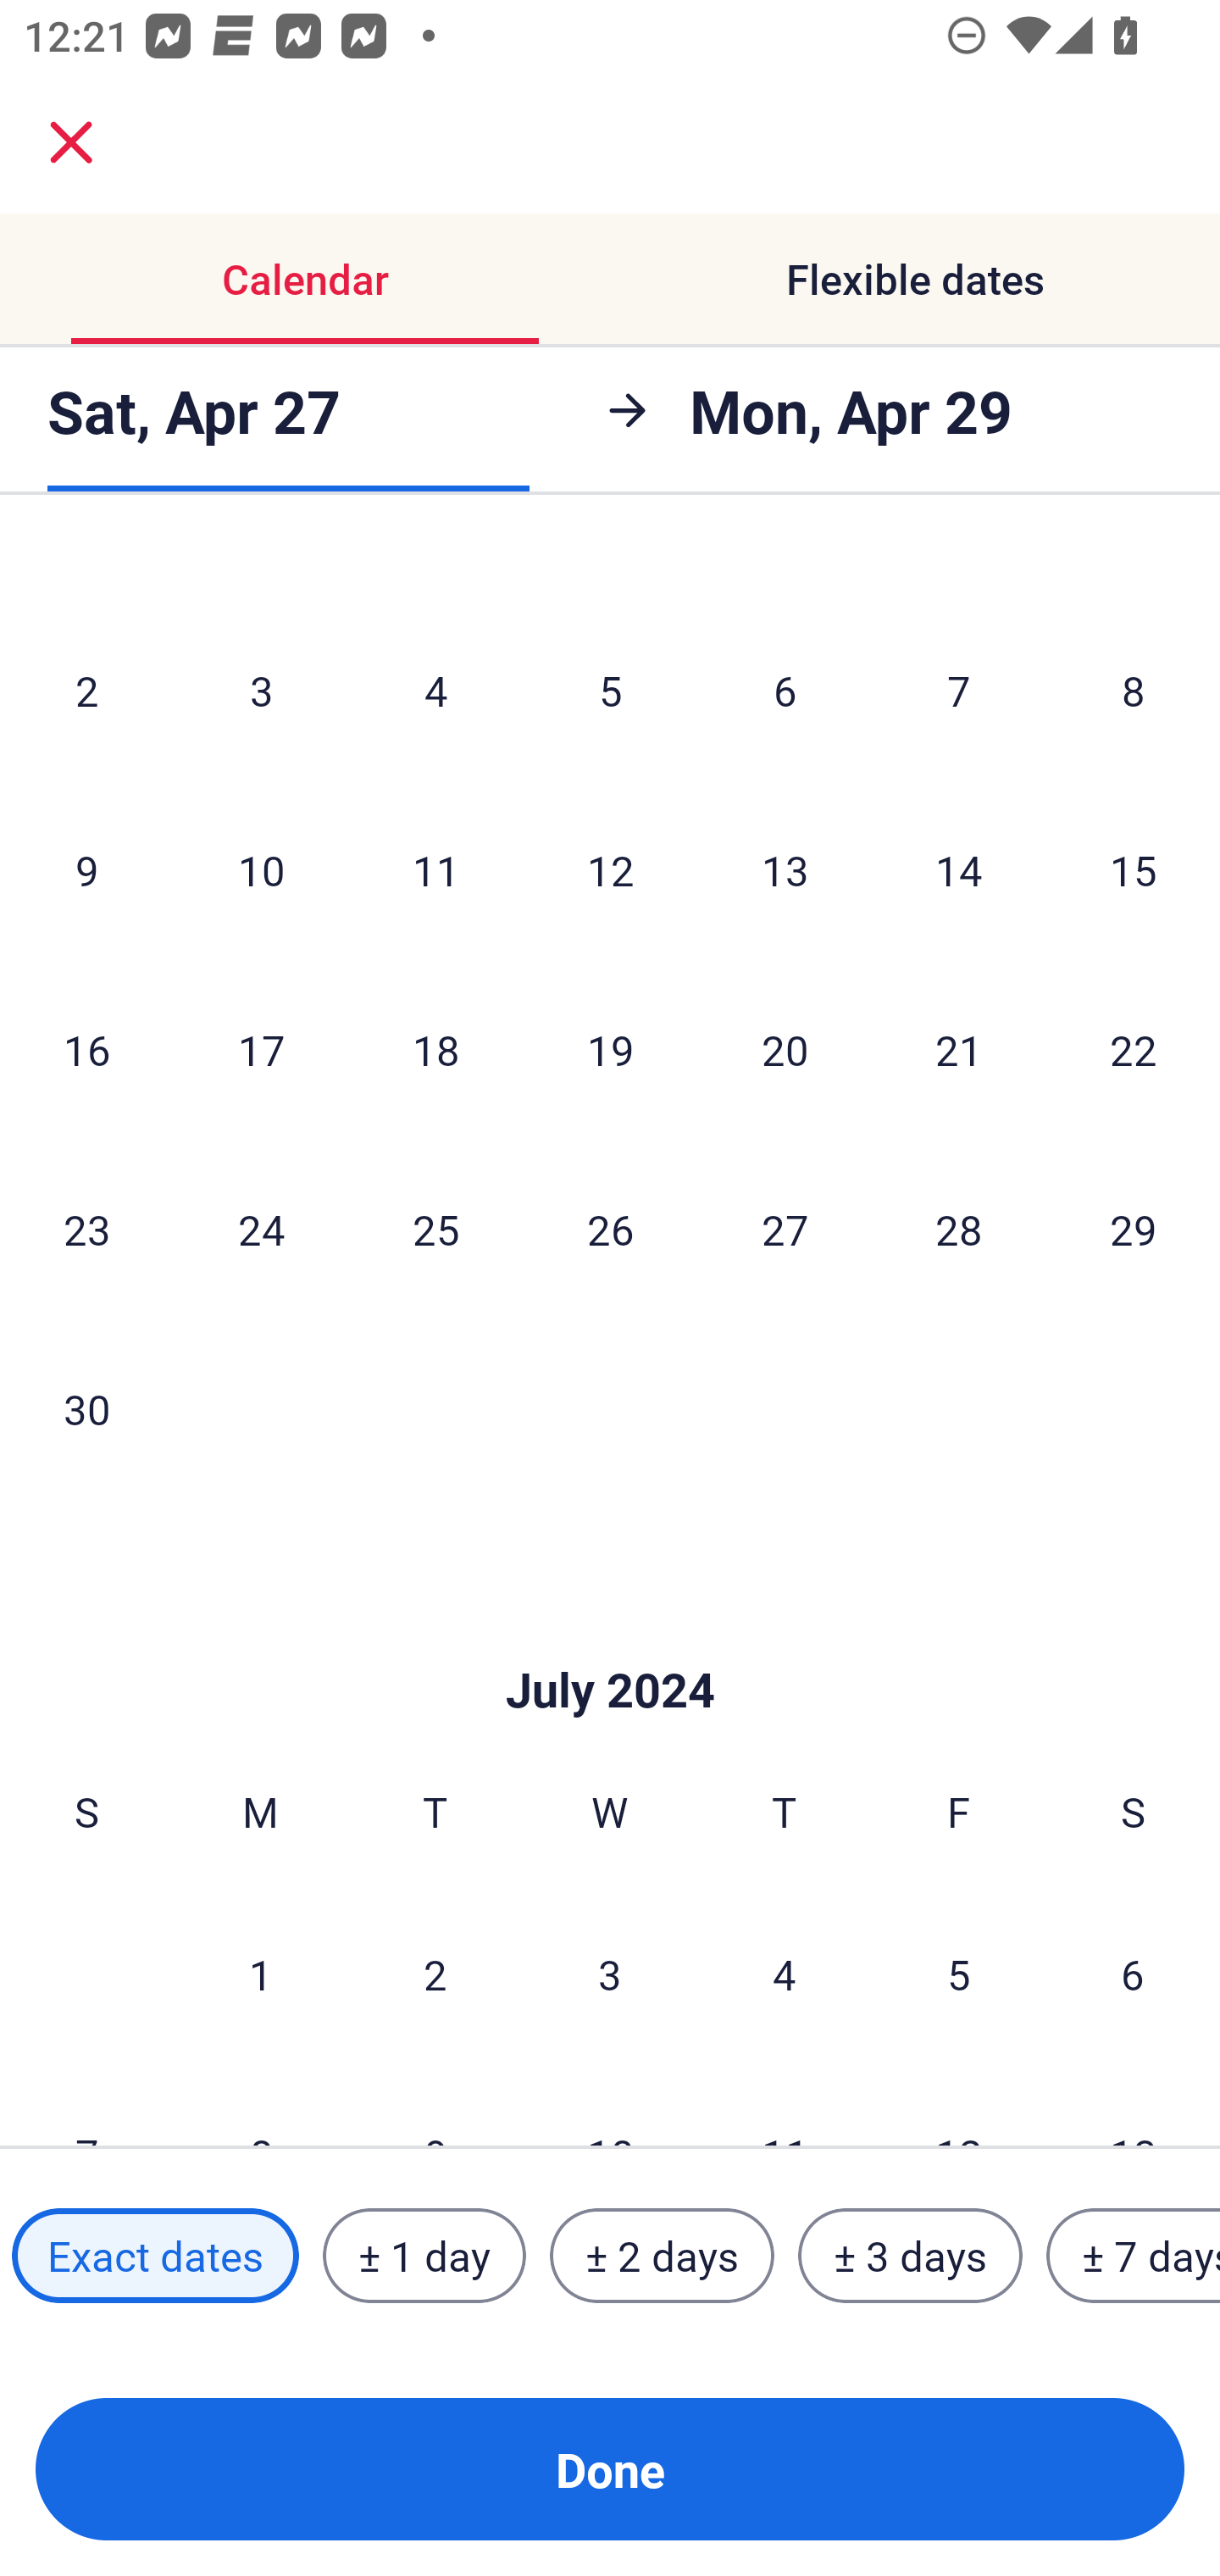 Image resolution: width=1220 pixels, height=2576 pixels. What do you see at coordinates (86, 1408) in the screenshot?
I see `30 Sunday, June 30, 2024` at bounding box center [86, 1408].